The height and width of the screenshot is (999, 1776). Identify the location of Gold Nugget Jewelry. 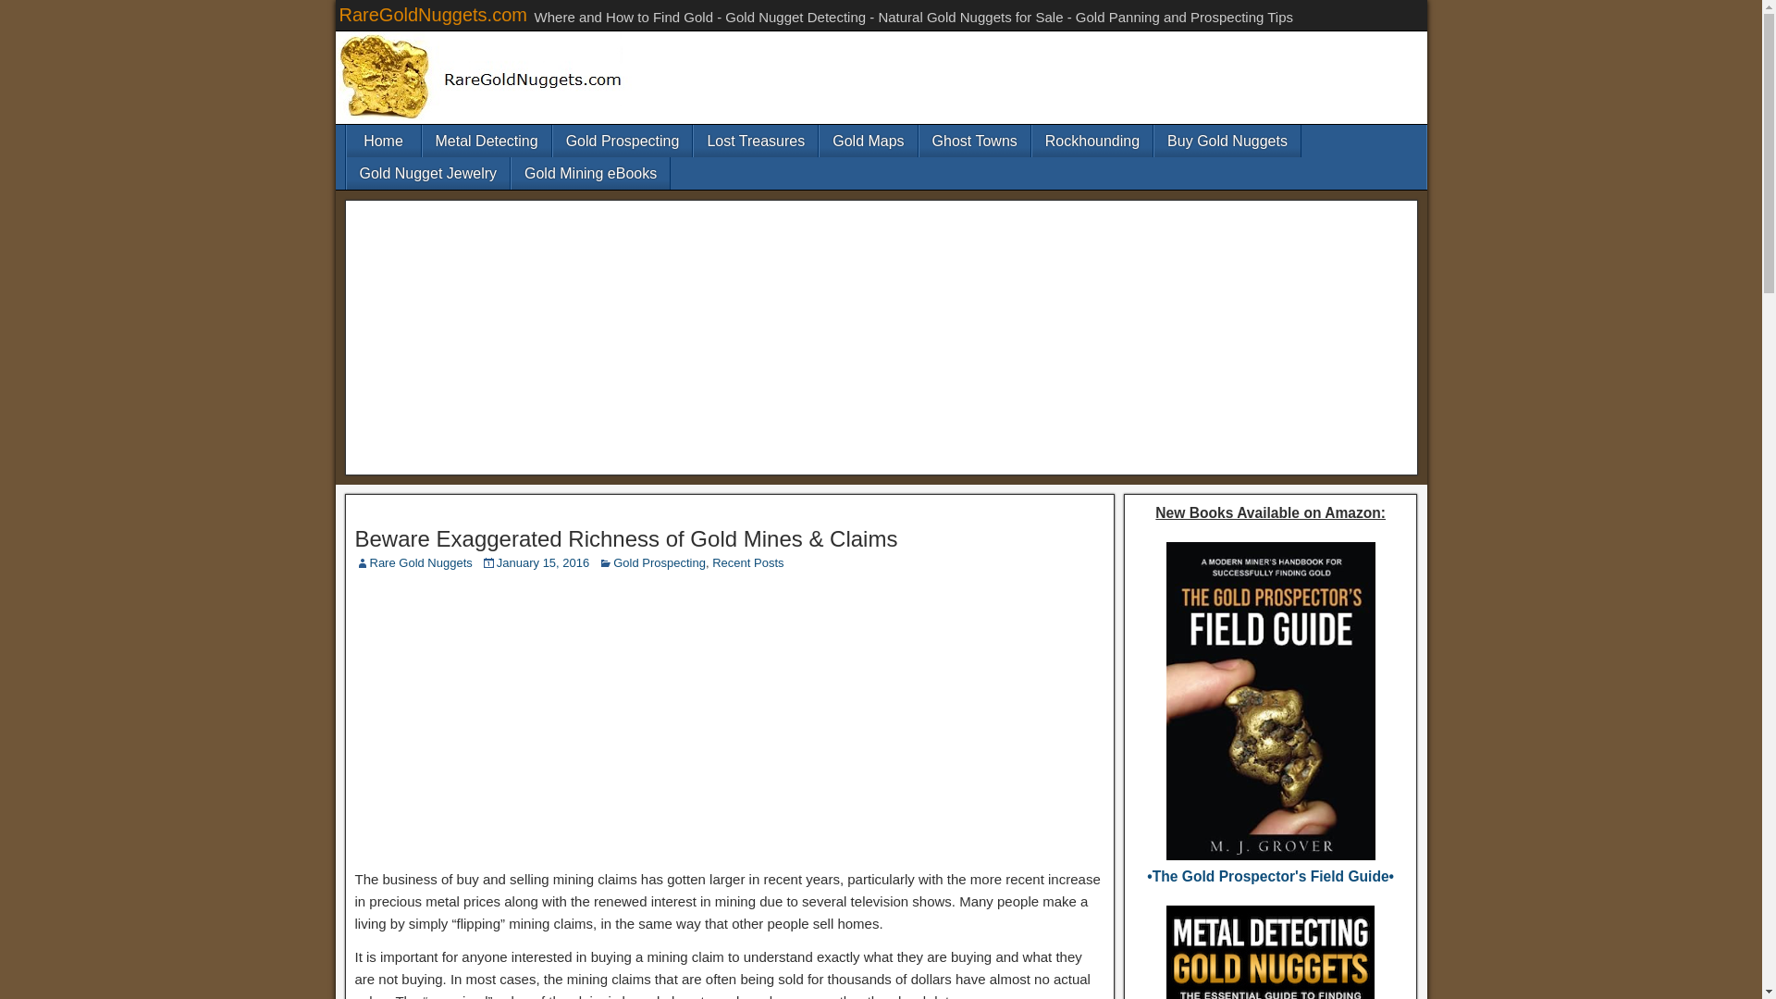
(427, 173).